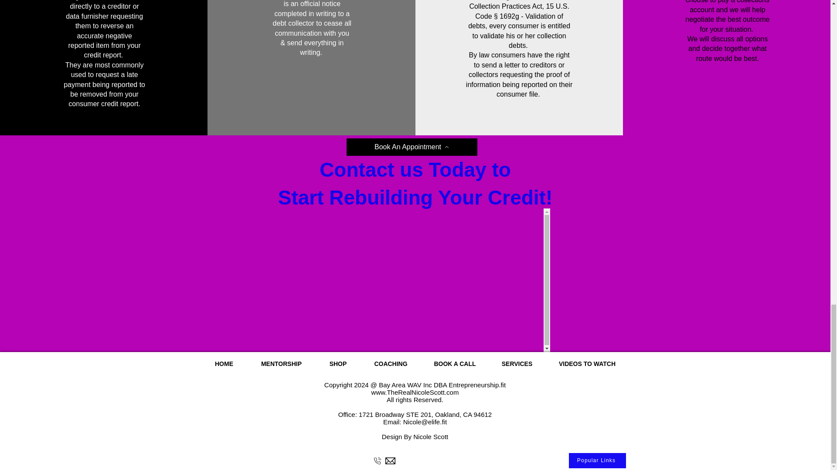 This screenshot has width=837, height=470. What do you see at coordinates (224, 364) in the screenshot?
I see `HOME` at bounding box center [224, 364].